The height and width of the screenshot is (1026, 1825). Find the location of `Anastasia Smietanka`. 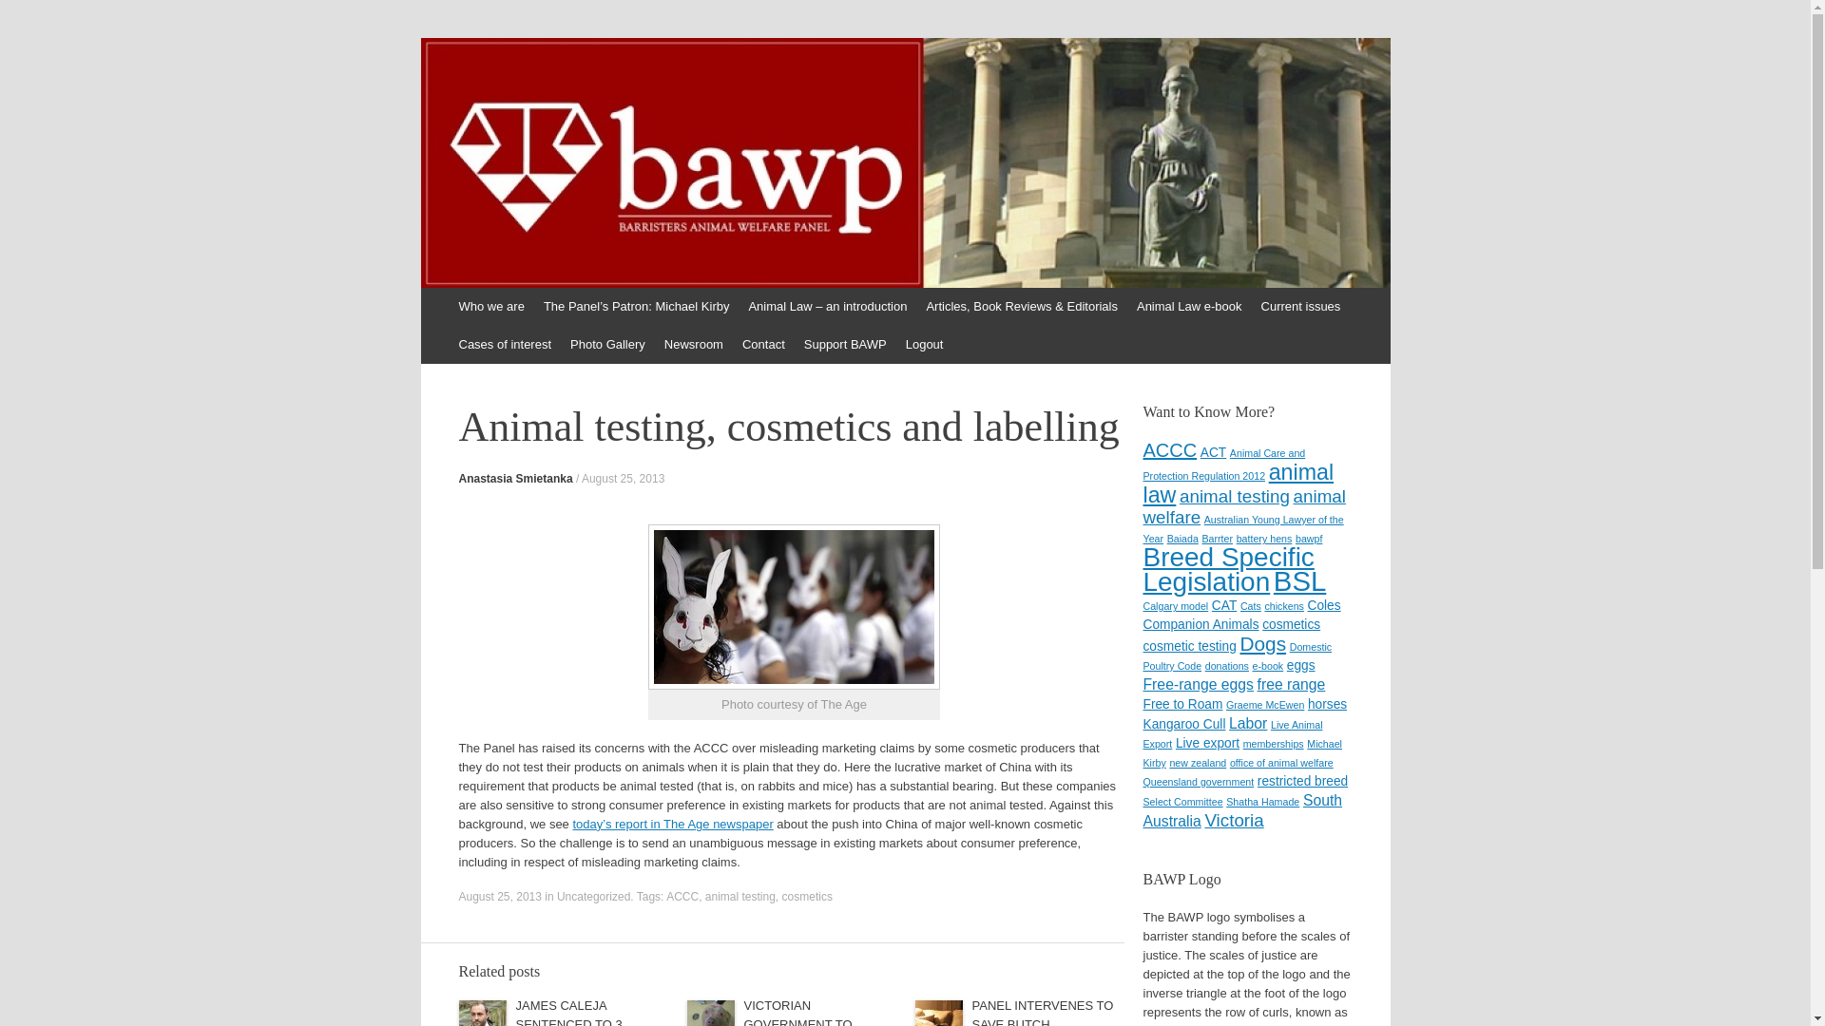

Anastasia Smietanka is located at coordinates (515, 479).